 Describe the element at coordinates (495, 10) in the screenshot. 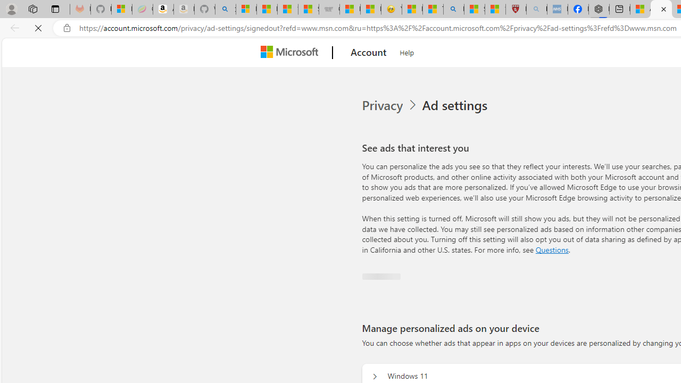

I see `12 Popular Science Lies that Must be Corrected` at that location.